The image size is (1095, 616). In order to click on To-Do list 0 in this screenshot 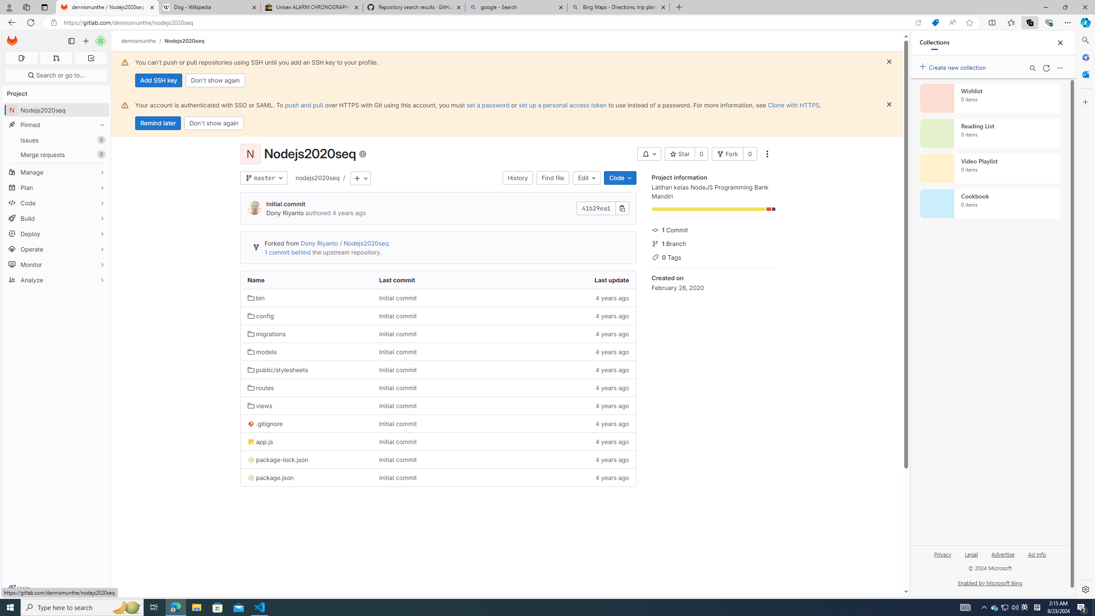, I will do `click(91, 58)`.